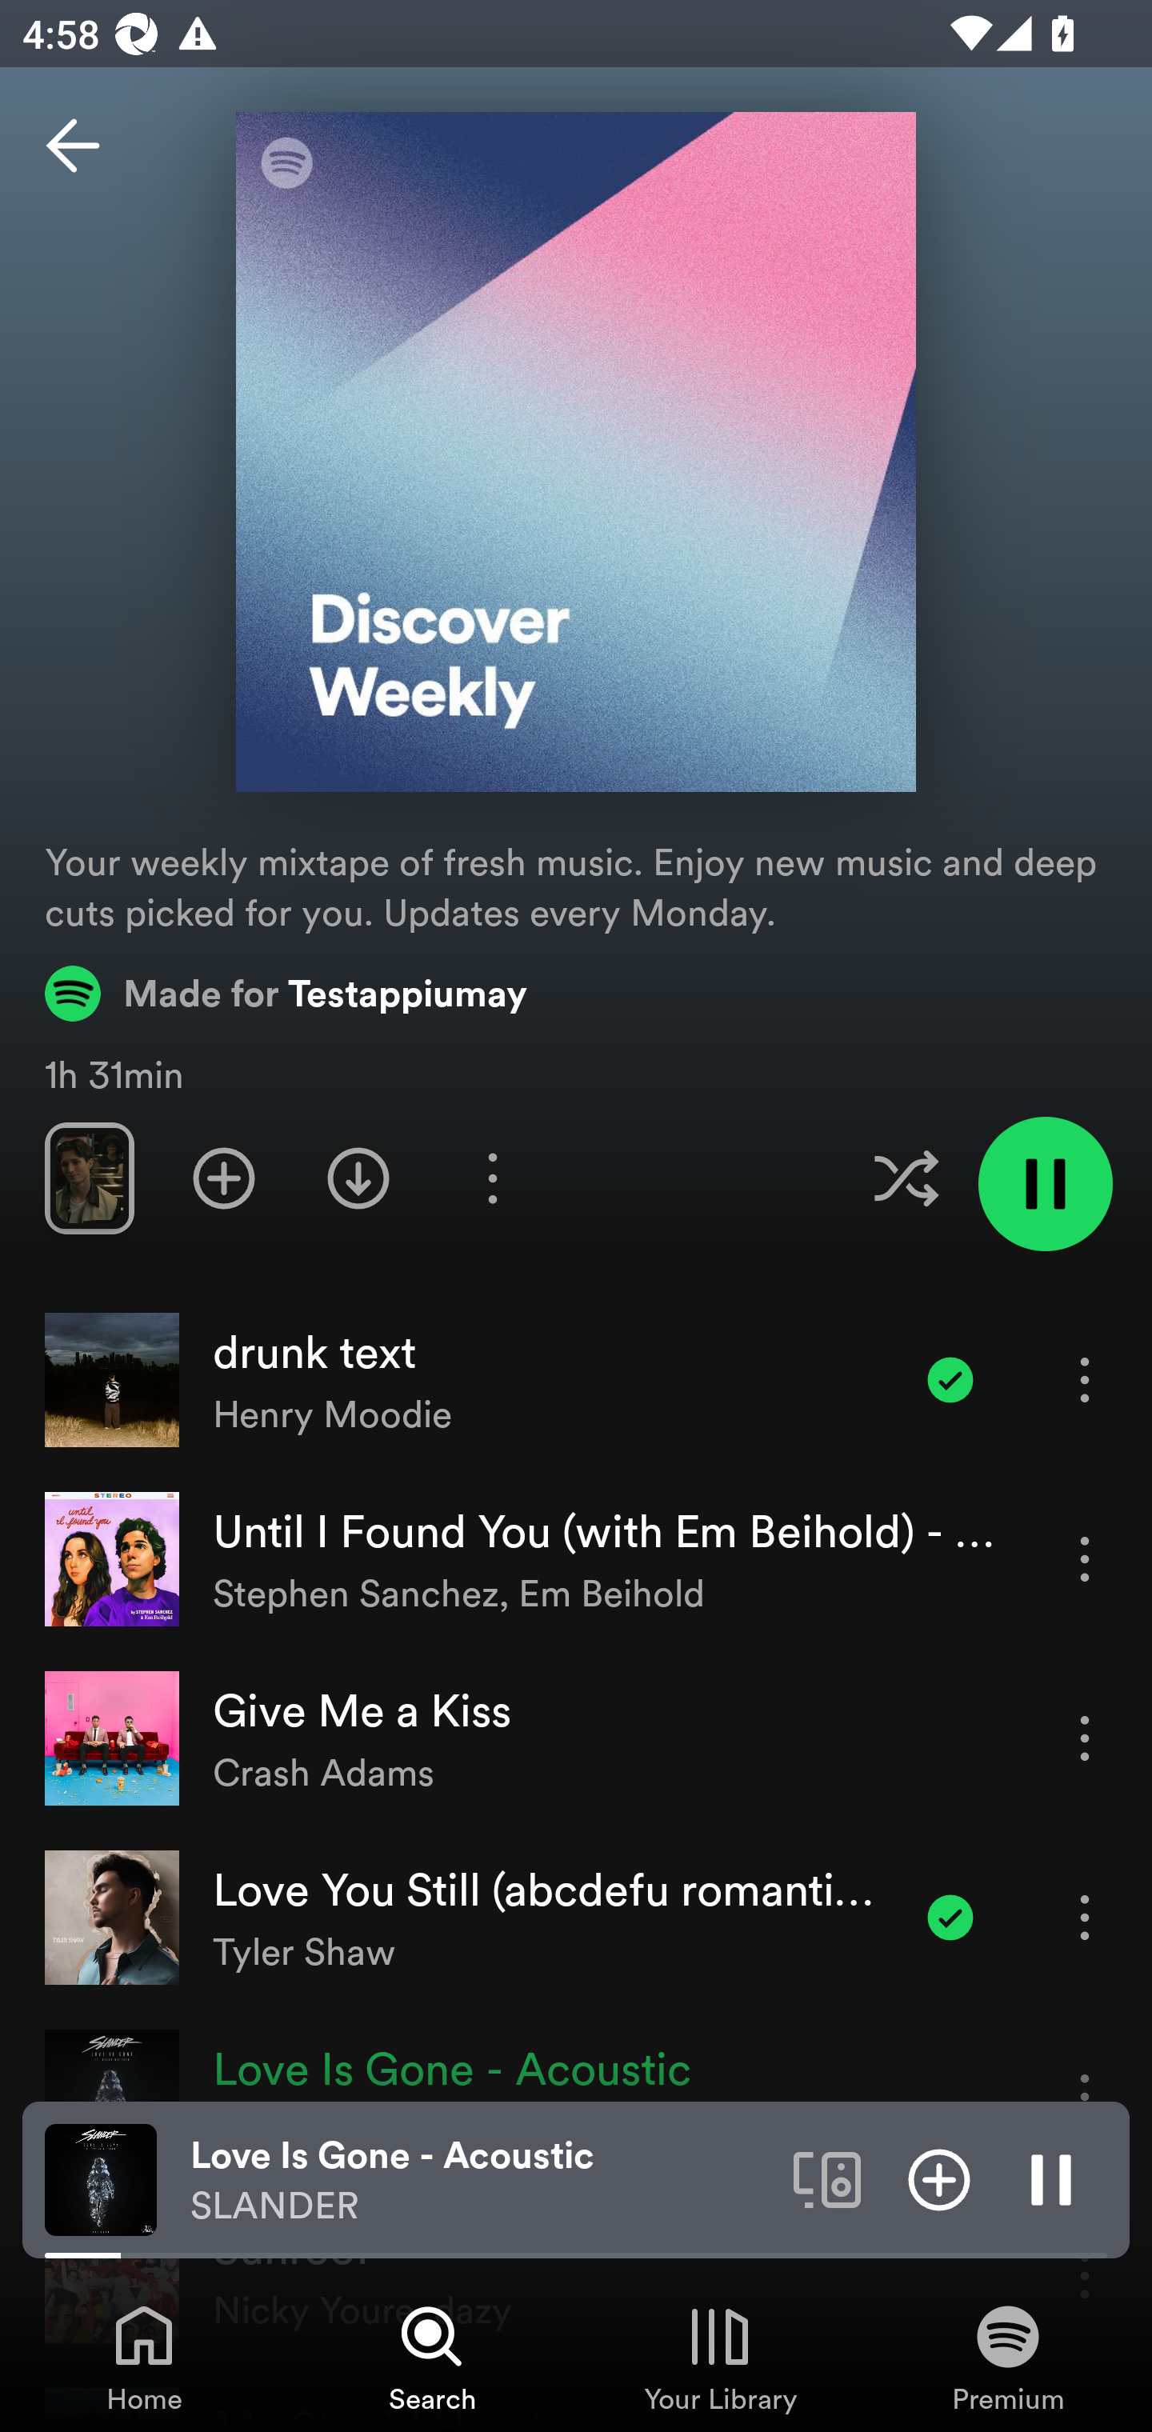 Image resolution: width=1152 pixels, height=2432 pixels. What do you see at coordinates (950, 1917) in the screenshot?
I see `Item added` at bounding box center [950, 1917].